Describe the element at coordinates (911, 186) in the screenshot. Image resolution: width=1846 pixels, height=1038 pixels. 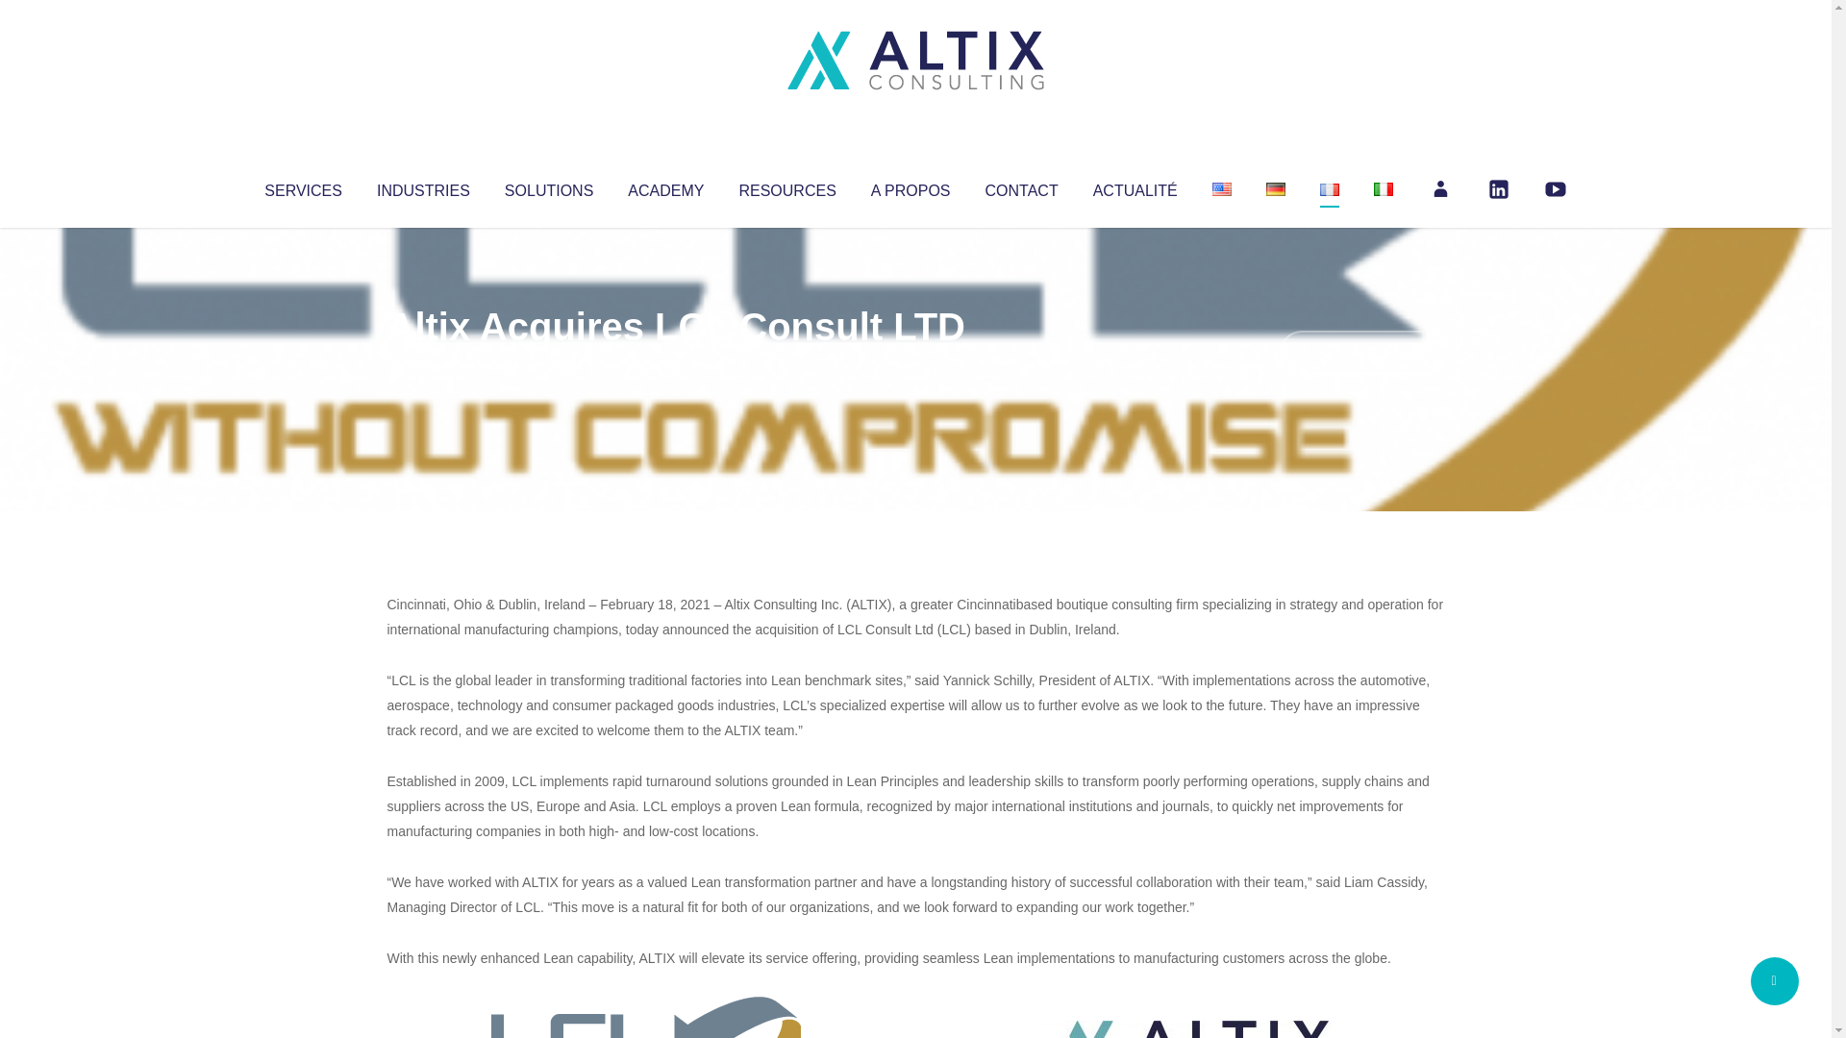
I see `A PROPOS` at that location.